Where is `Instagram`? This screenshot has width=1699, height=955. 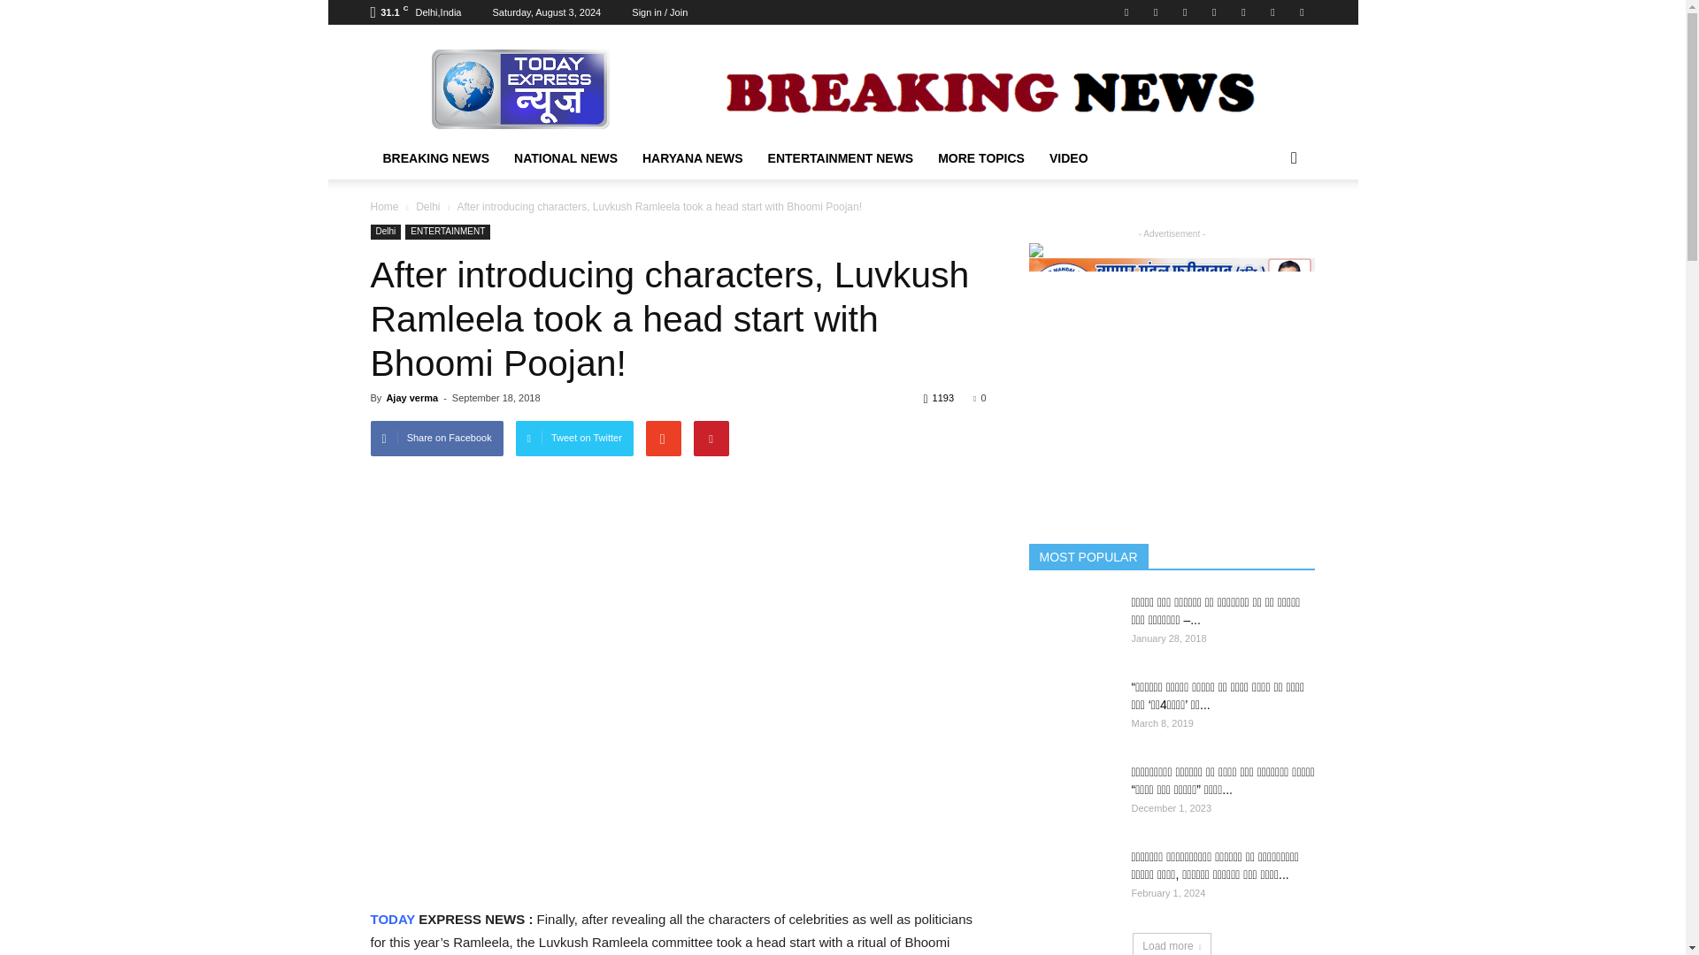 Instagram is located at coordinates (1155, 12).